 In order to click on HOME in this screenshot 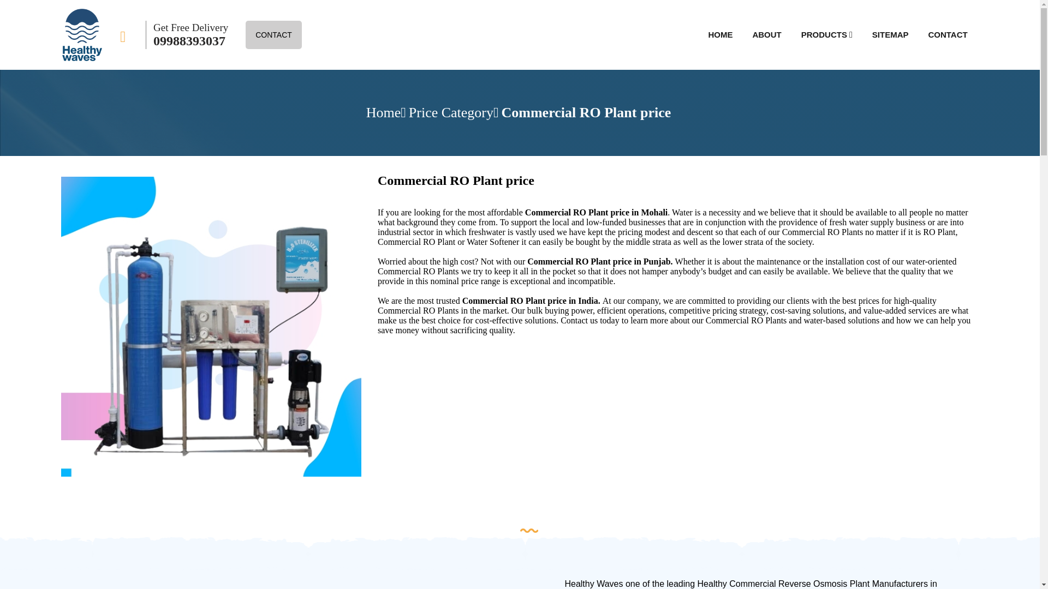, I will do `click(720, 35)`.